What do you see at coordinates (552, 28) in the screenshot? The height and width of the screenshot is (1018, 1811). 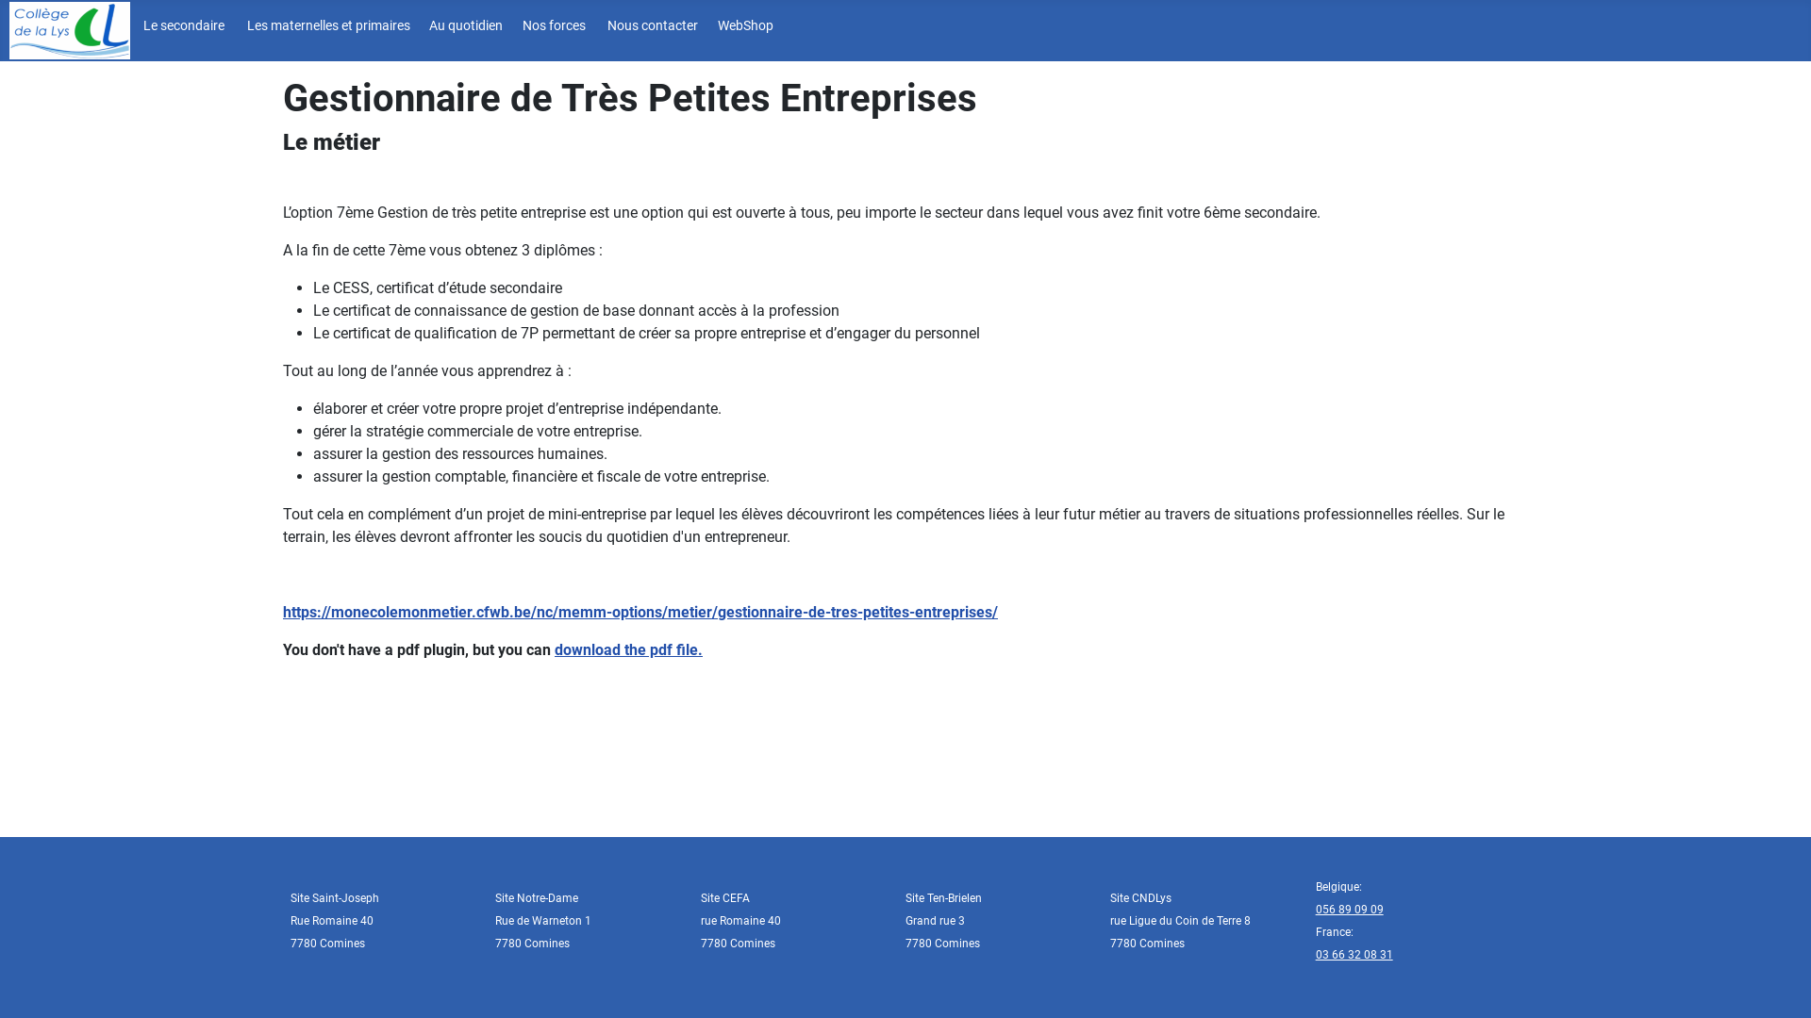 I see `Nos forces` at bounding box center [552, 28].